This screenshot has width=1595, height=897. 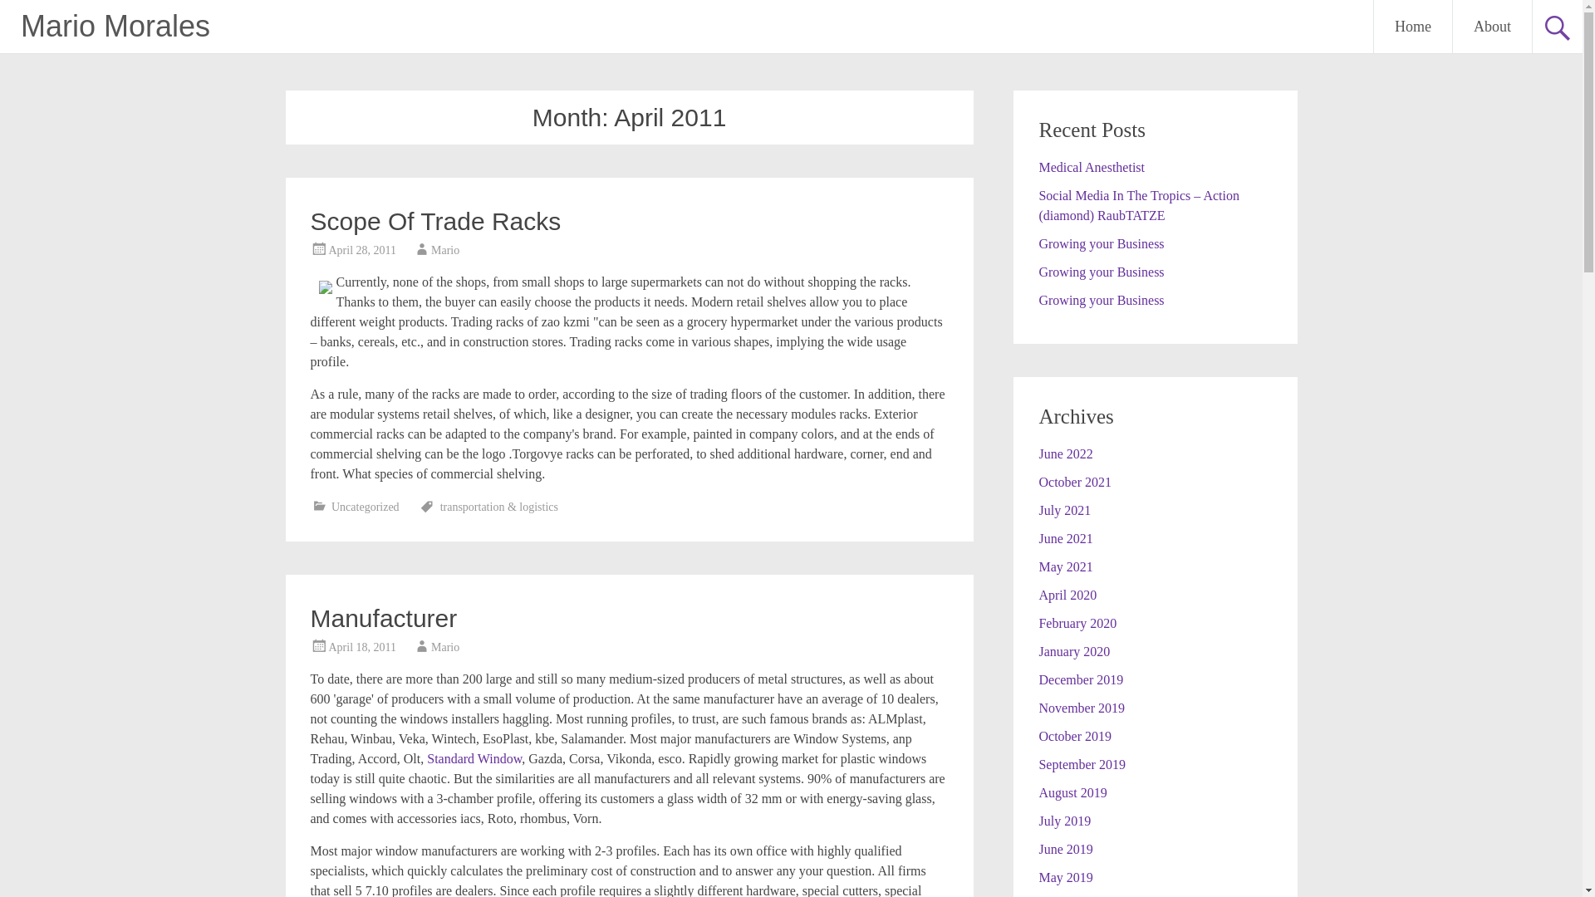 I want to click on July 2019, so click(x=1064, y=821).